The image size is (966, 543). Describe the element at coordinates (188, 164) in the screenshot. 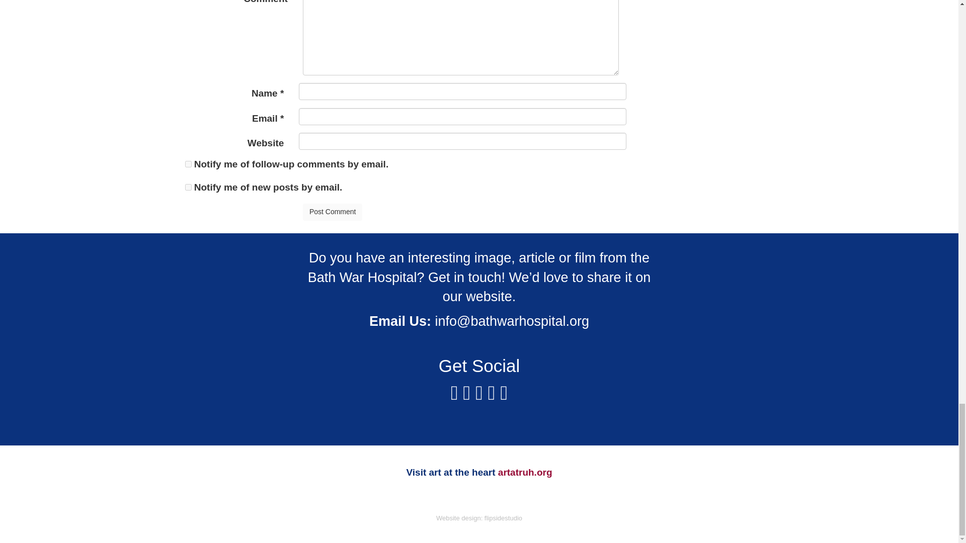

I see `subscribe` at that location.